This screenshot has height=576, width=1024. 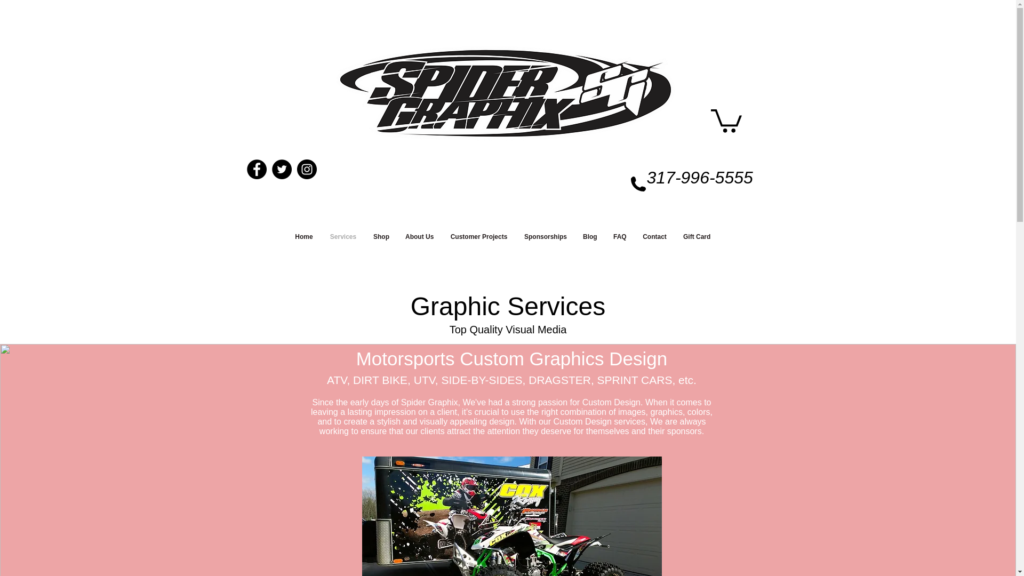 I want to click on Customer Projects, so click(x=479, y=237).